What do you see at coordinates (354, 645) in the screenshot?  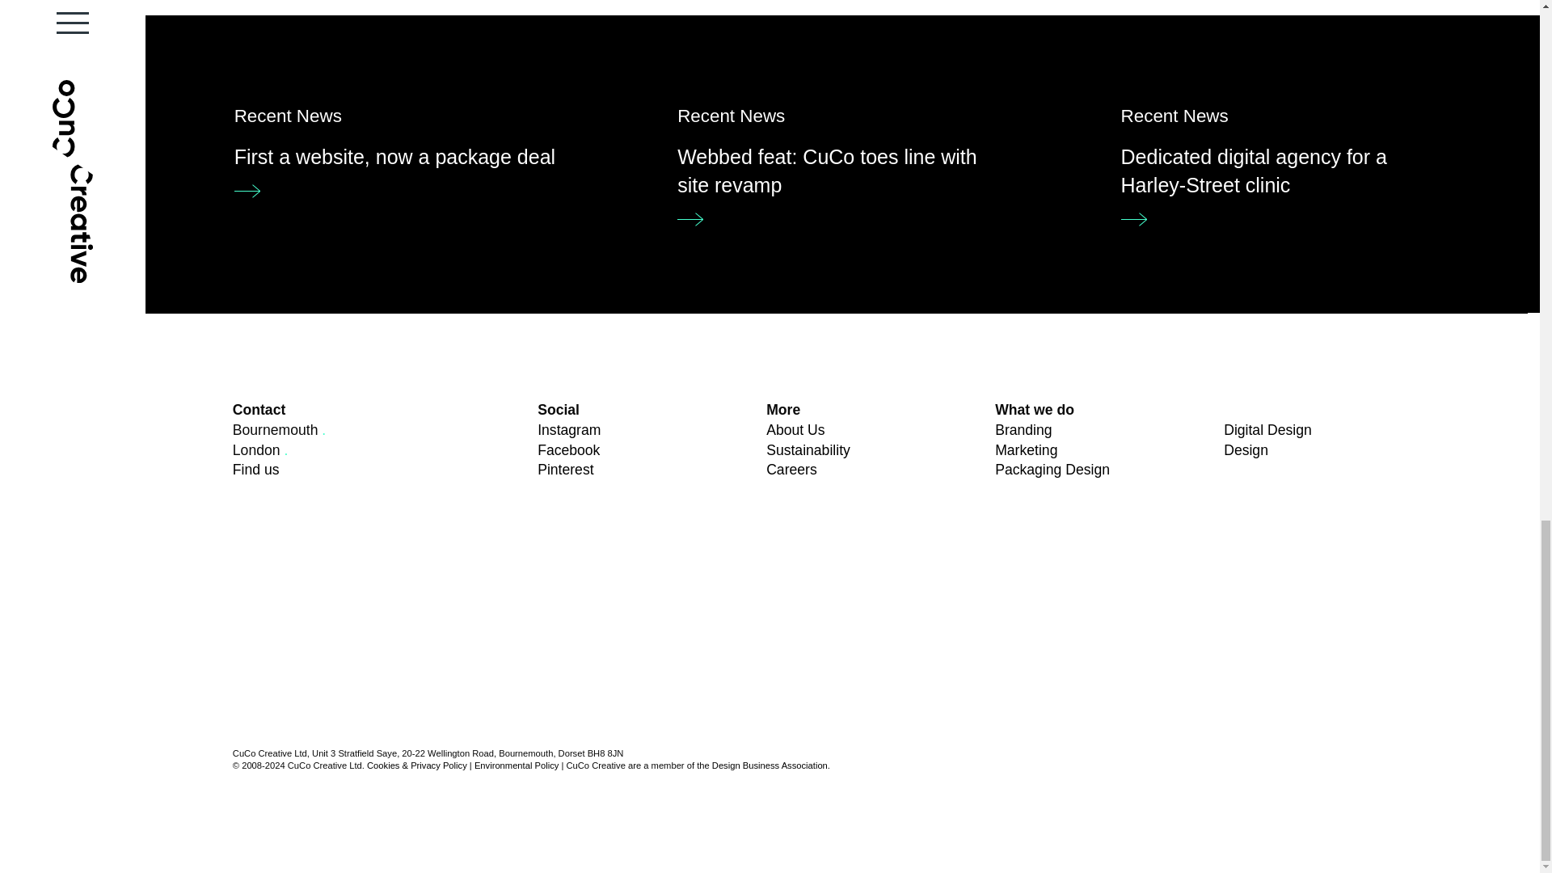 I see `Ecologi Climate Friendly Workplace` at bounding box center [354, 645].